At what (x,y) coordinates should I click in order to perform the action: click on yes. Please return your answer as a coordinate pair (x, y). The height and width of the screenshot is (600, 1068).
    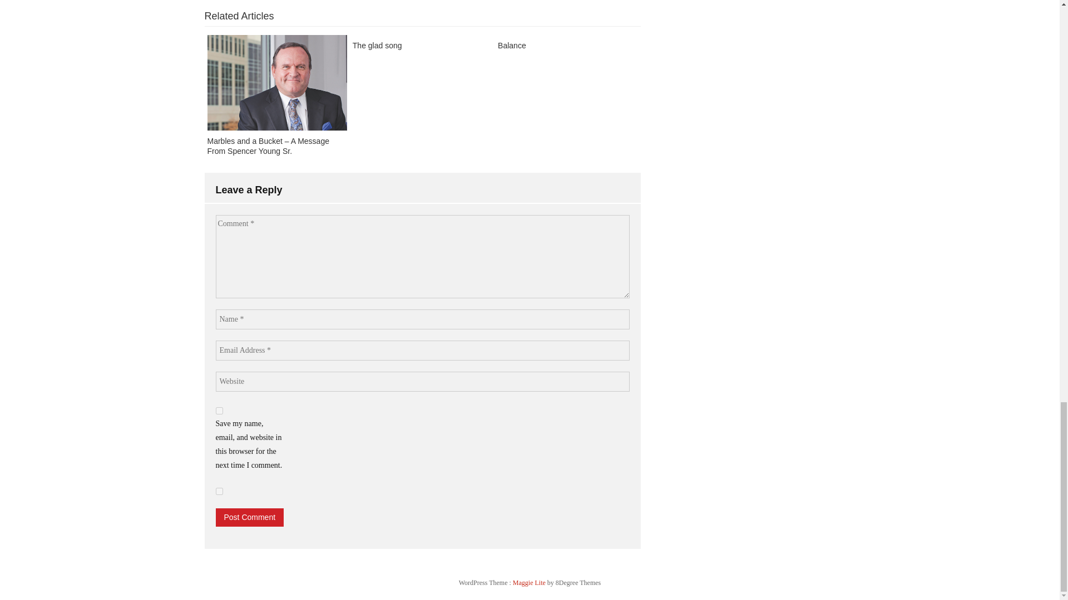
    Looking at the image, I should click on (219, 411).